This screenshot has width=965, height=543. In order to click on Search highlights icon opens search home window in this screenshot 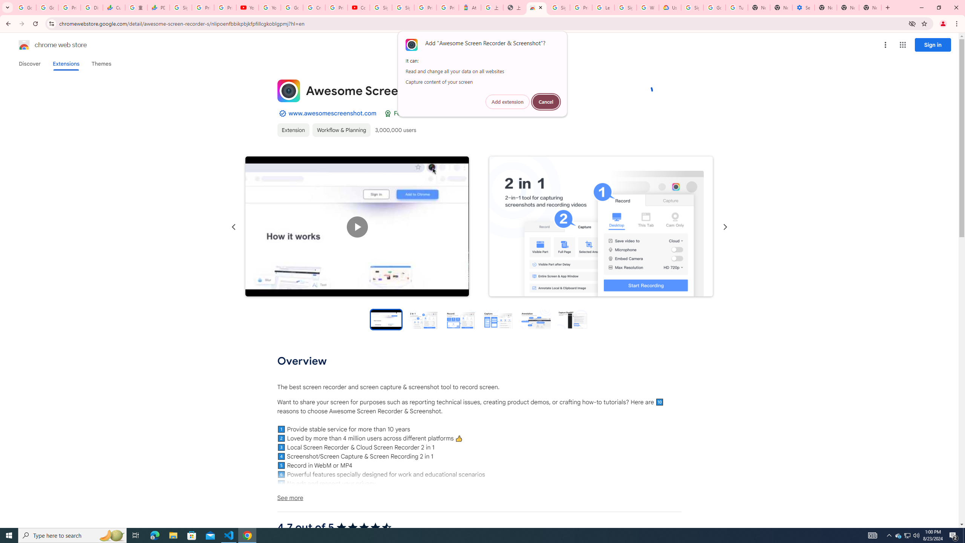, I will do `click(112, 535)`.